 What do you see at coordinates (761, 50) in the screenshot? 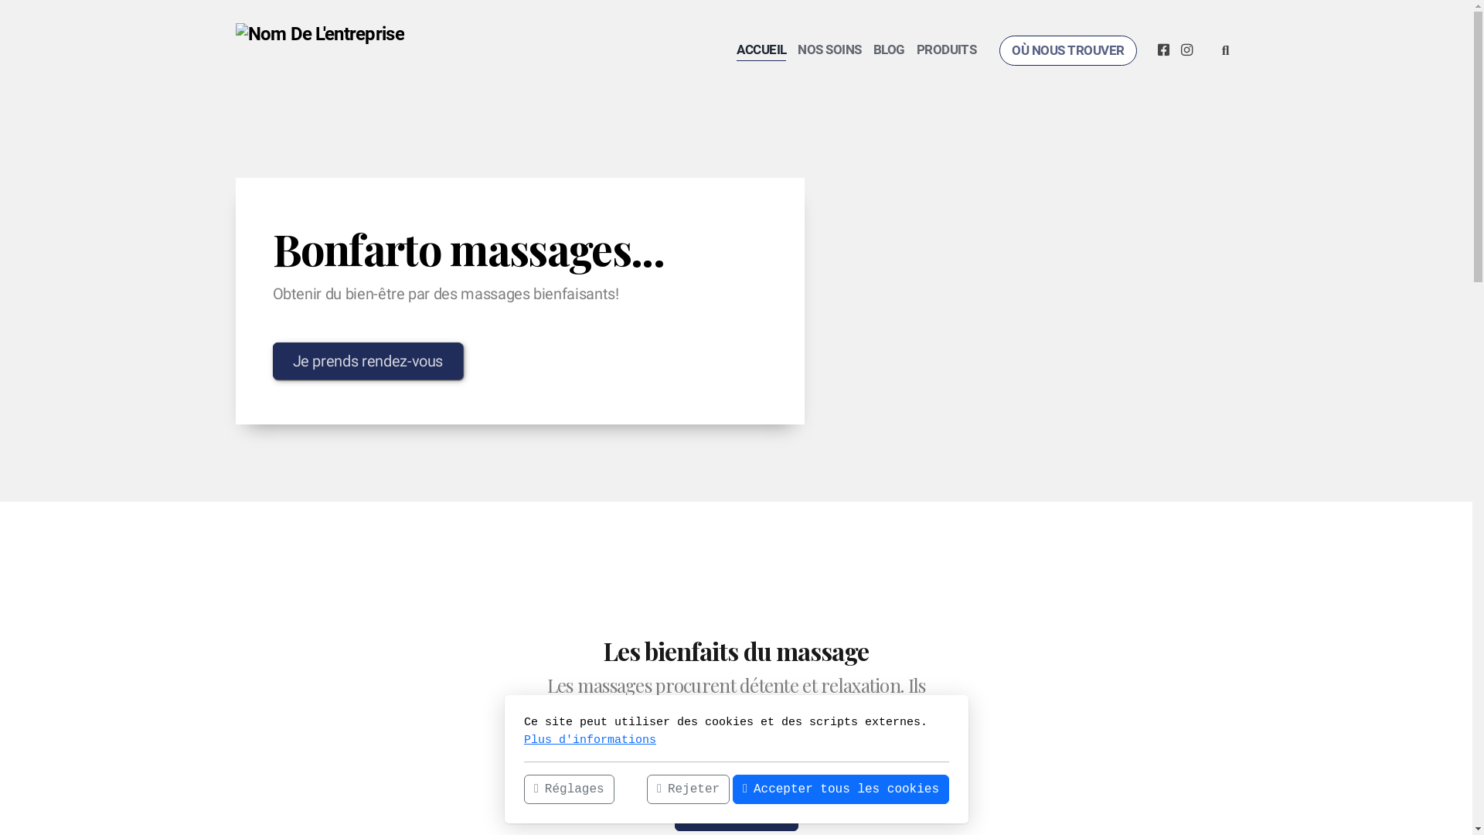
I see `ACCUEIL` at bounding box center [761, 50].